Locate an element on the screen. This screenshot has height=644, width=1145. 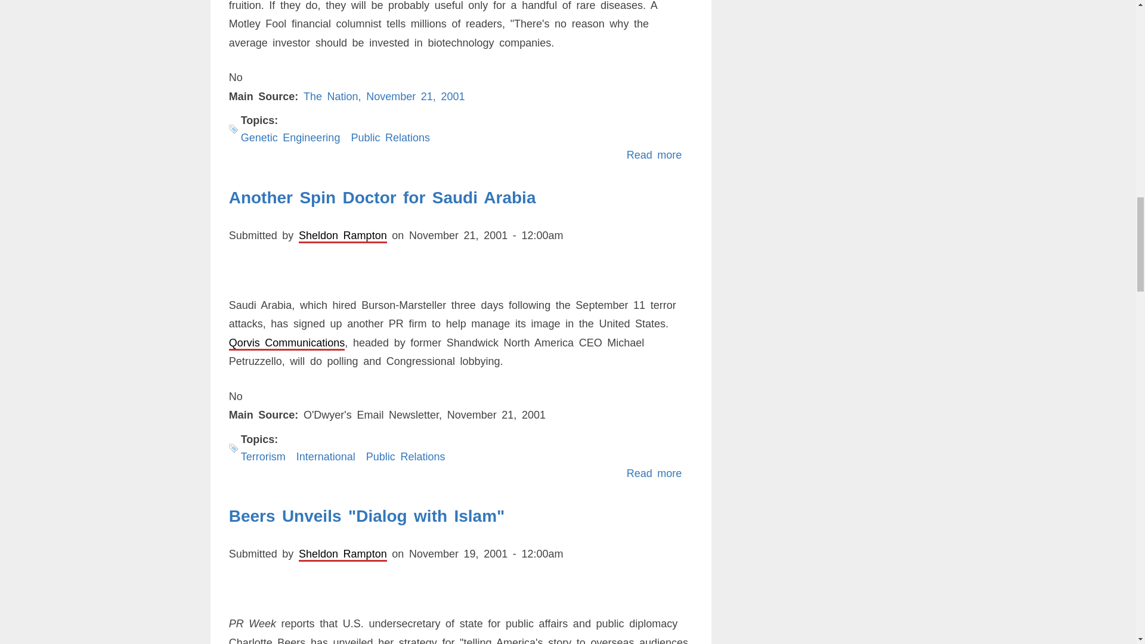
The Nation, November 21, 2001 is located at coordinates (384, 97).